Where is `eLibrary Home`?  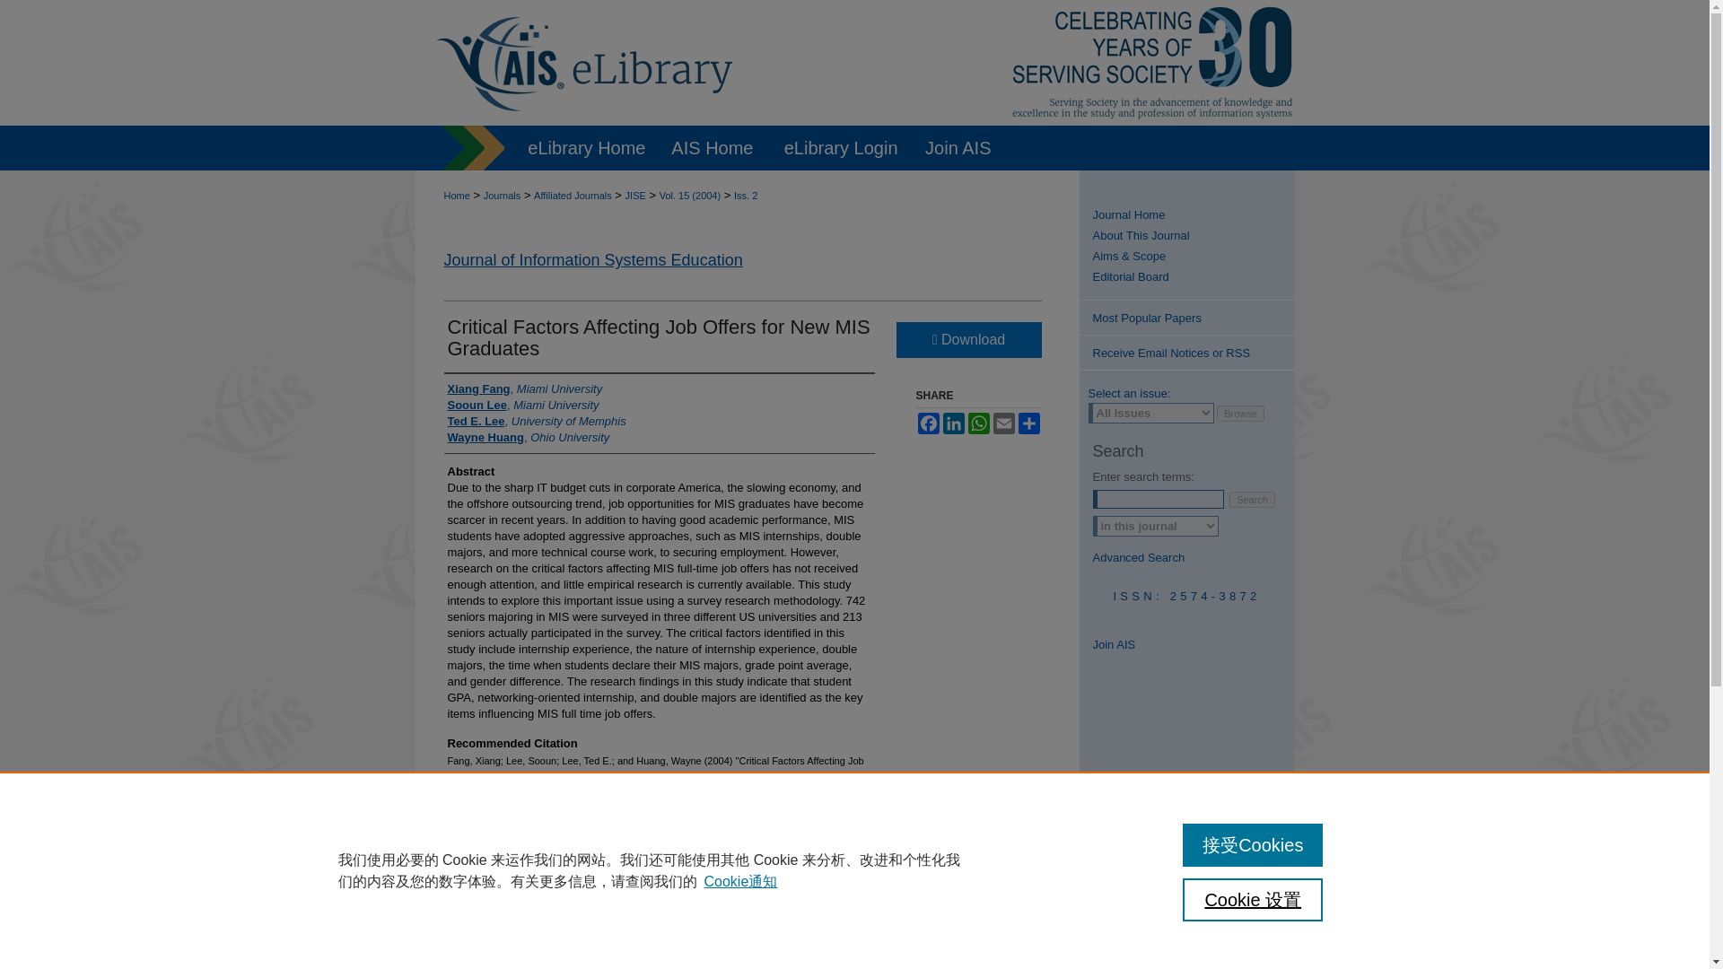 eLibrary Home is located at coordinates (587, 148).